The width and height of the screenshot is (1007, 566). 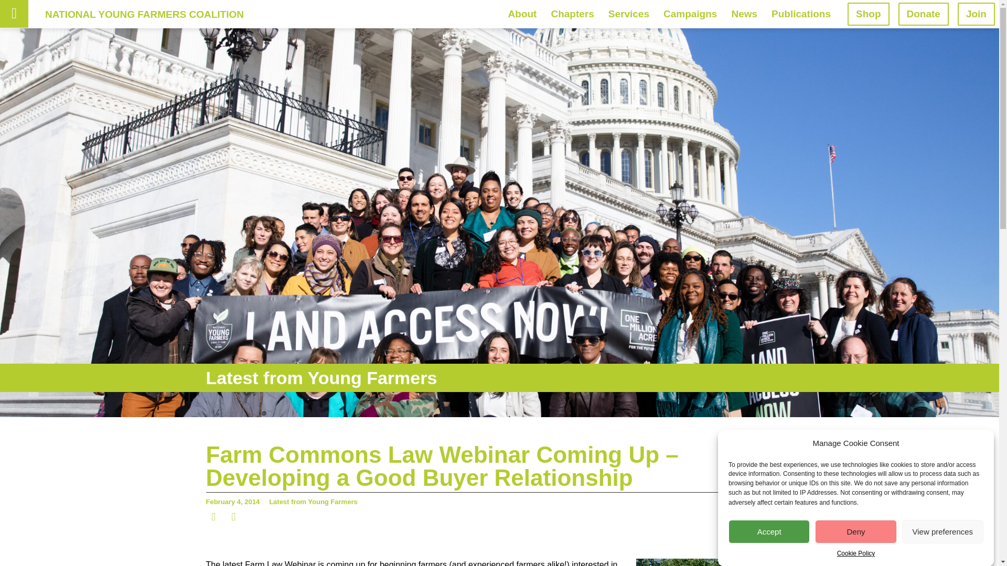 I want to click on Accept, so click(x=769, y=554).